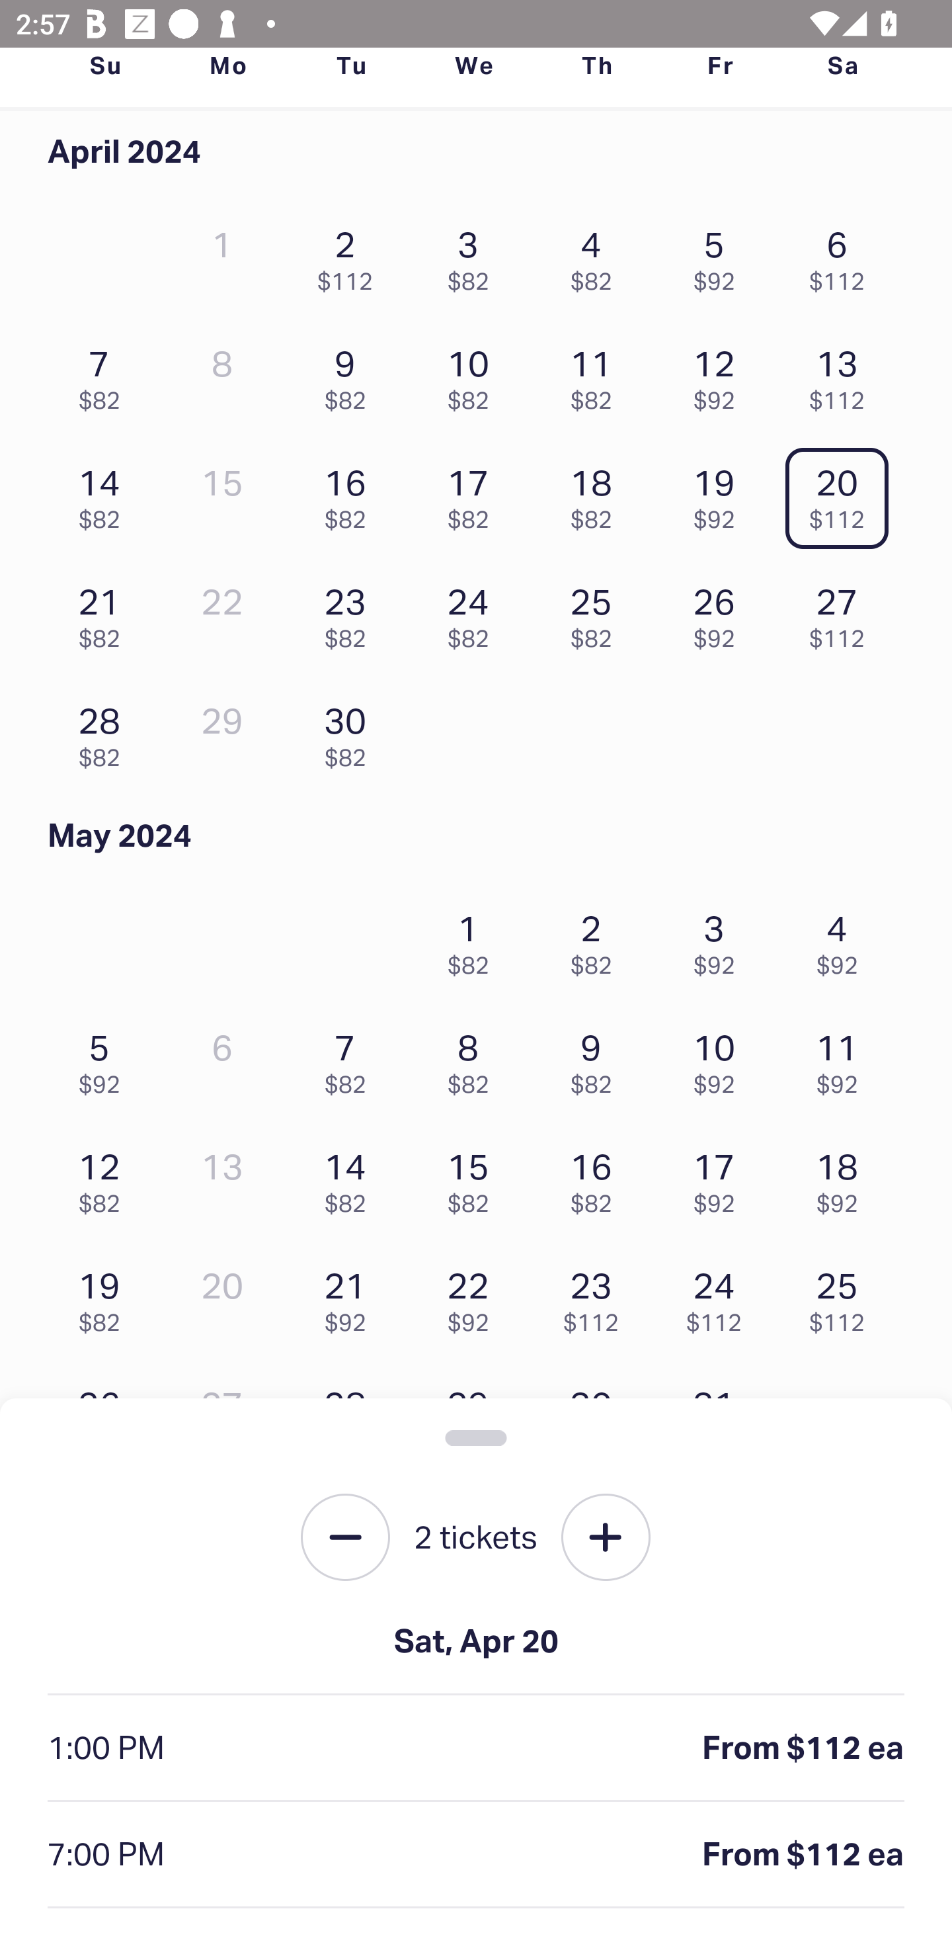  Describe the element at coordinates (843, 255) in the screenshot. I see `6 $112` at that location.